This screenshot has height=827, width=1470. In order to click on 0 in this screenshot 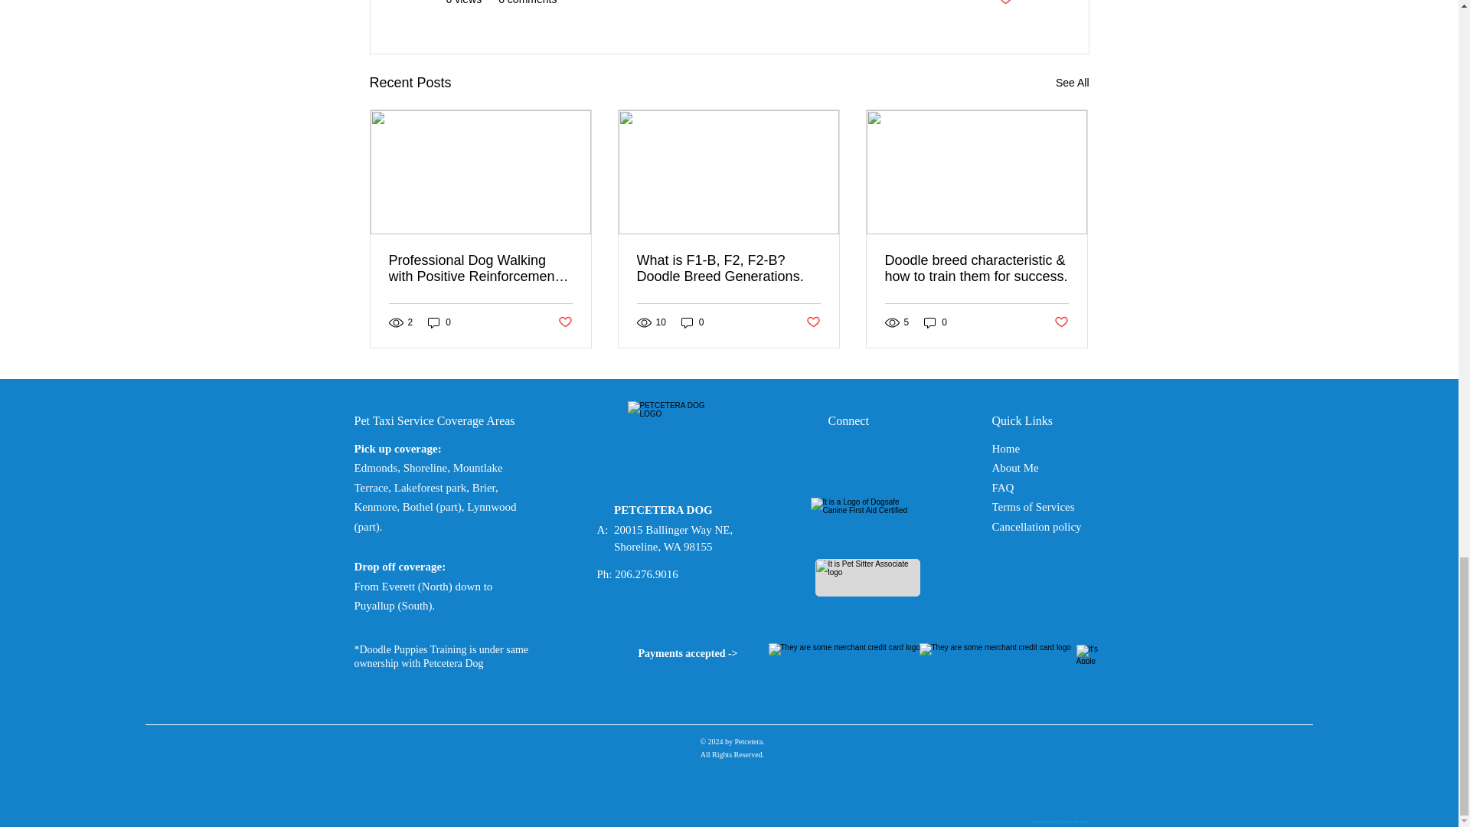, I will do `click(936, 322)`.